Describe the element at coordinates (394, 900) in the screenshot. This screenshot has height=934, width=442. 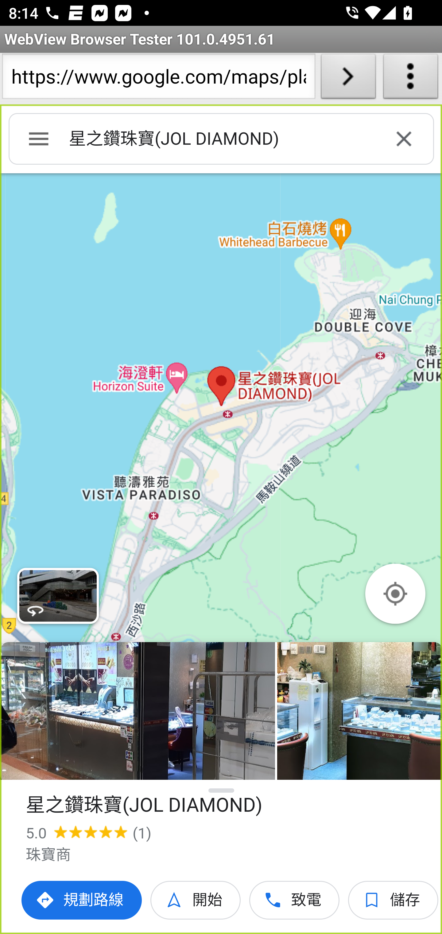
I see `將「星之鑽珠寶(JOL DIAMOND)」儲存至清單中` at that location.